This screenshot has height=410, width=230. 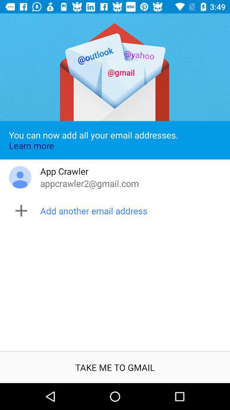 I want to click on press the you can now app, so click(x=115, y=140).